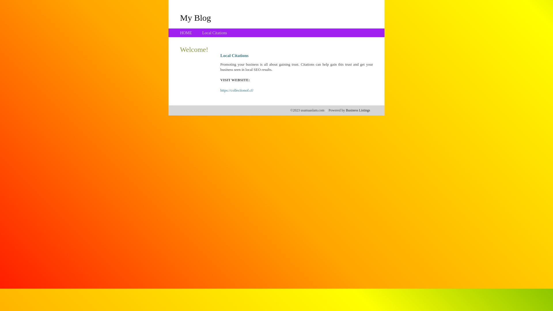 This screenshot has height=311, width=553. What do you see at coordinates (237, 90) in the screenshot?
I see `https://collectionof.cf/` at bounding box center [237, 90].